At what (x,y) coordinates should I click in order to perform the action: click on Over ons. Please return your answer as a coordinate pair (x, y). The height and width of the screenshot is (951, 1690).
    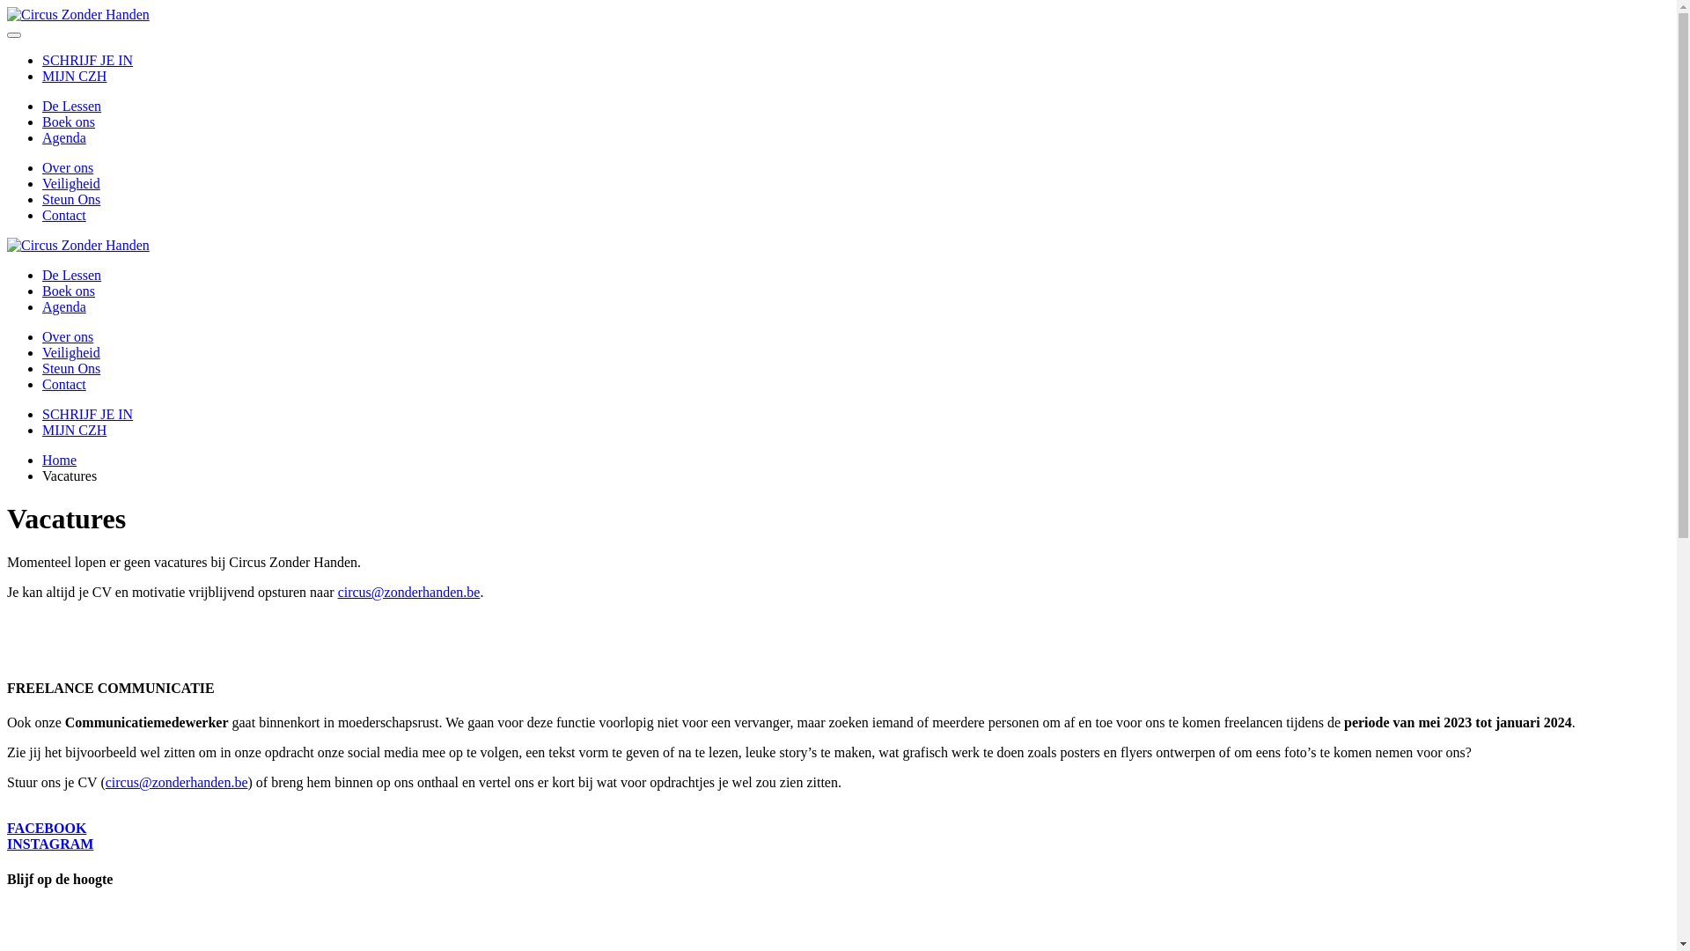
    Looking at the image, I should click on (68, 167).